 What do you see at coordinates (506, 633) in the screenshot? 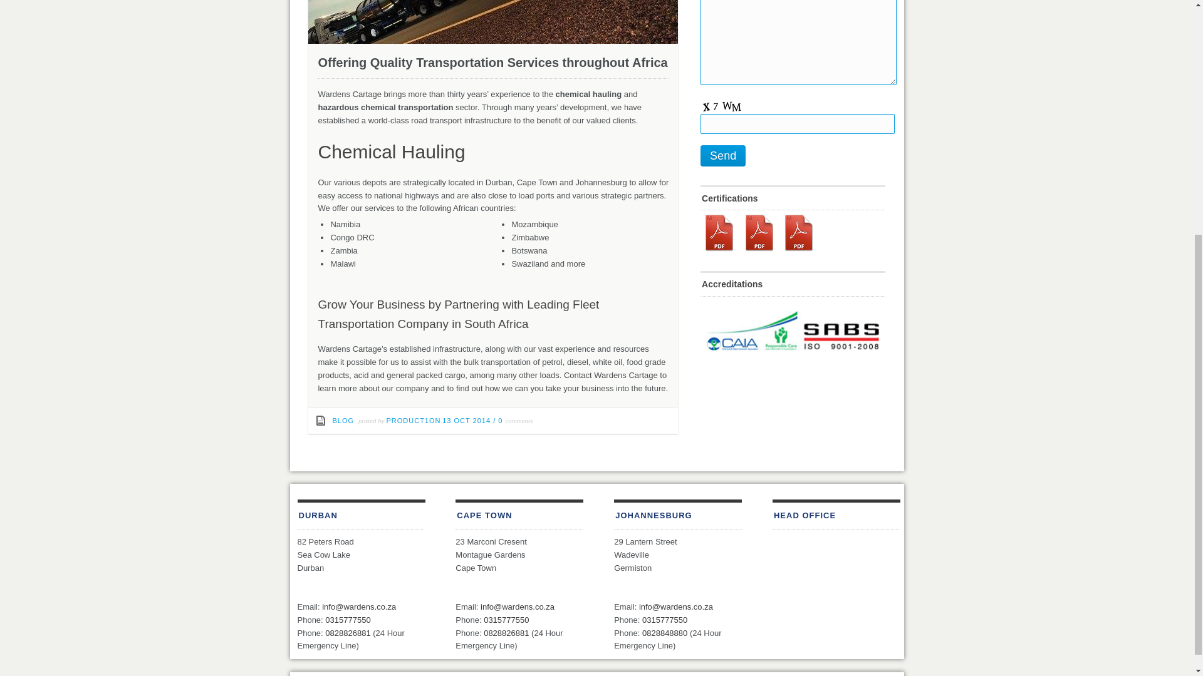
I see `0828826881` at bounding box center [506, 633].